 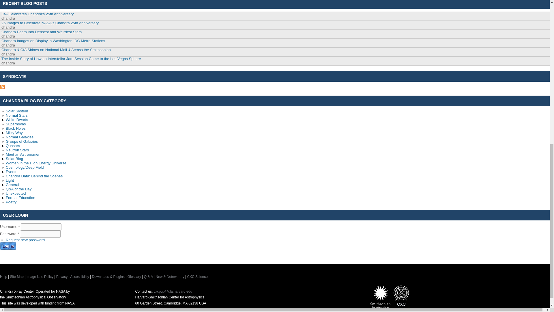 What do you see at coordinates (17, 111) in the screenshot?
I see `Solar System` at bounding box center [17, 111].